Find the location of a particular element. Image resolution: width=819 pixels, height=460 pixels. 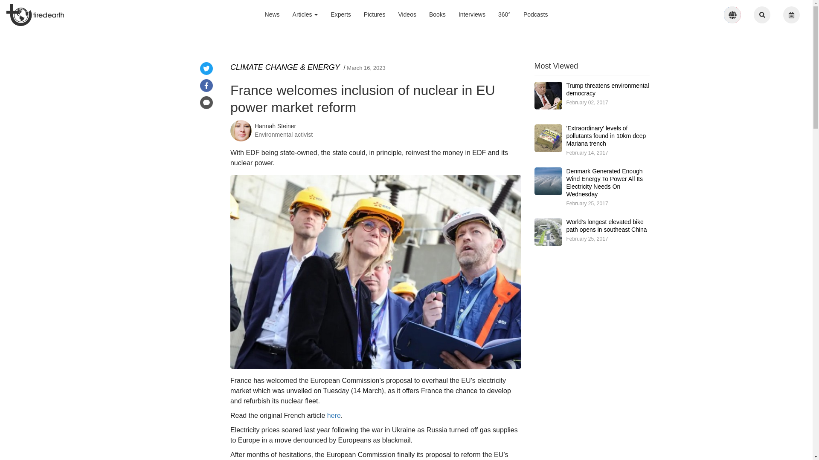

here is located at coordinates (334, 415).